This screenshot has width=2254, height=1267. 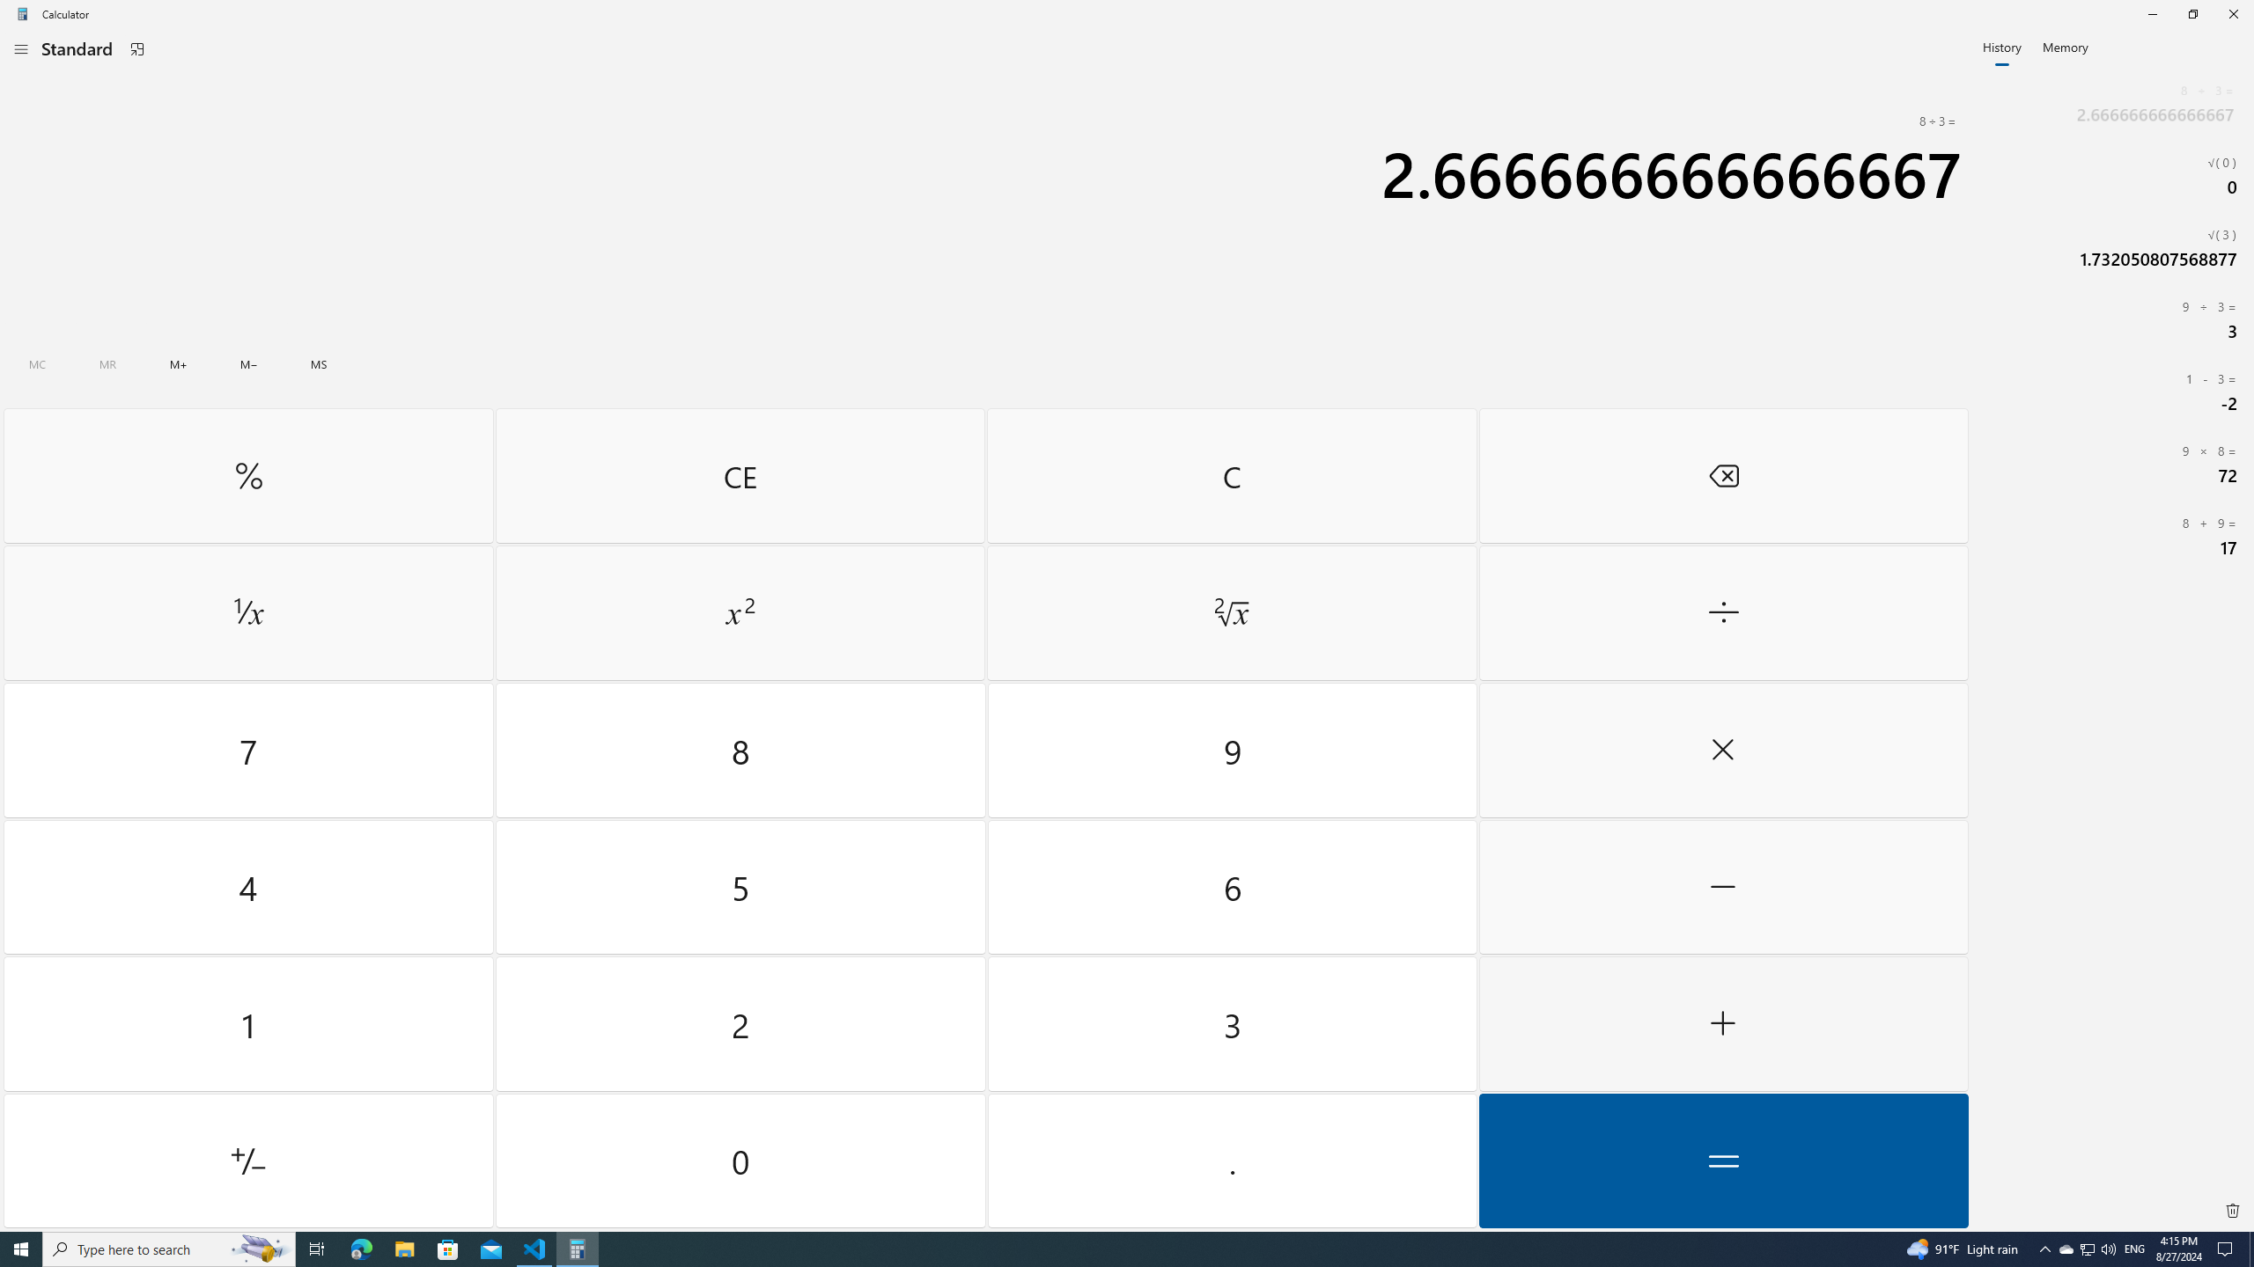 I want to click on Divide by, so click(x=1722, y=613).